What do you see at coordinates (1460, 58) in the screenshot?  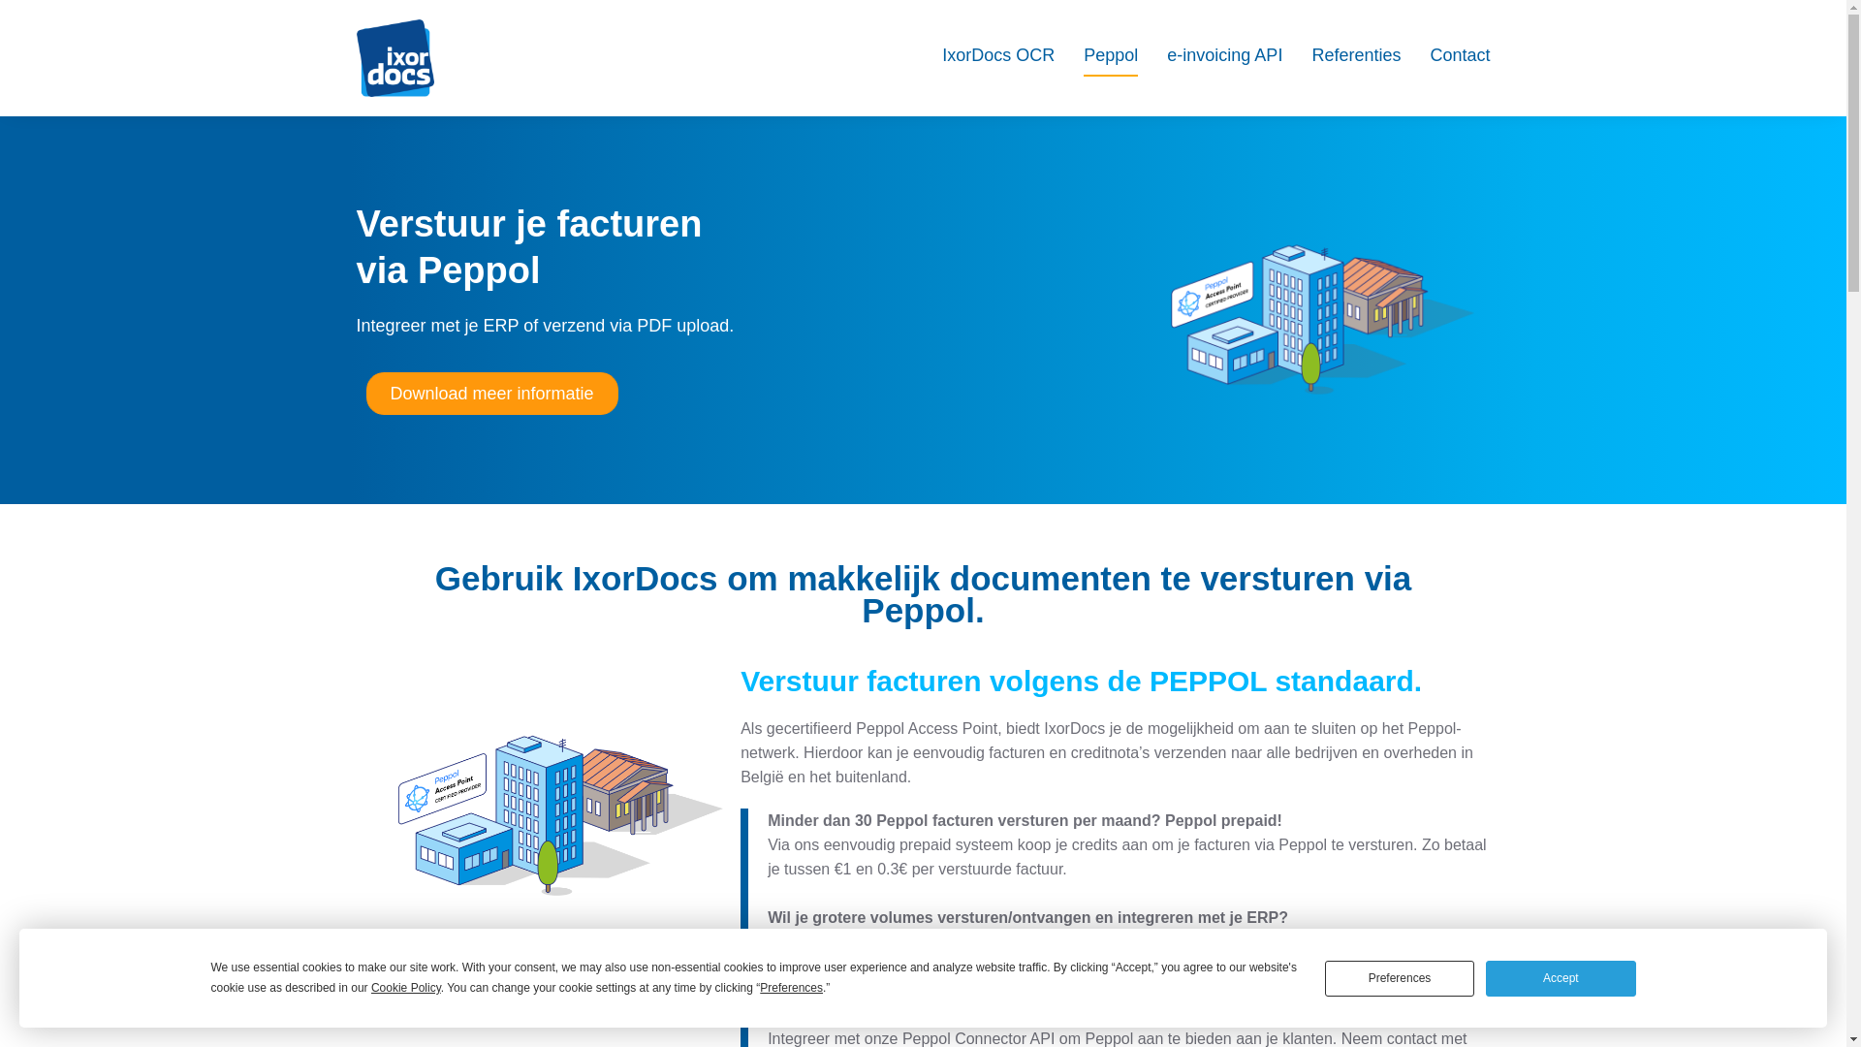 I see `Contact` at bounding box center [1460, 58].